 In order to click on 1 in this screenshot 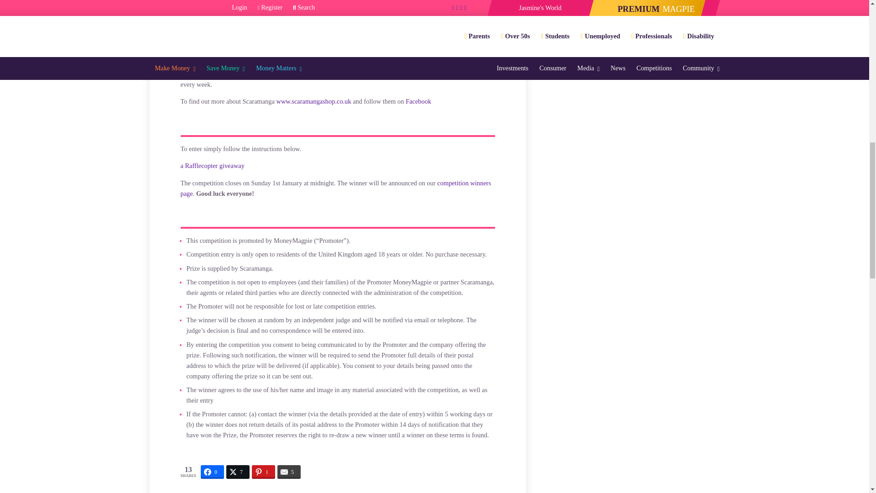, I will do `click(558, 19)`.